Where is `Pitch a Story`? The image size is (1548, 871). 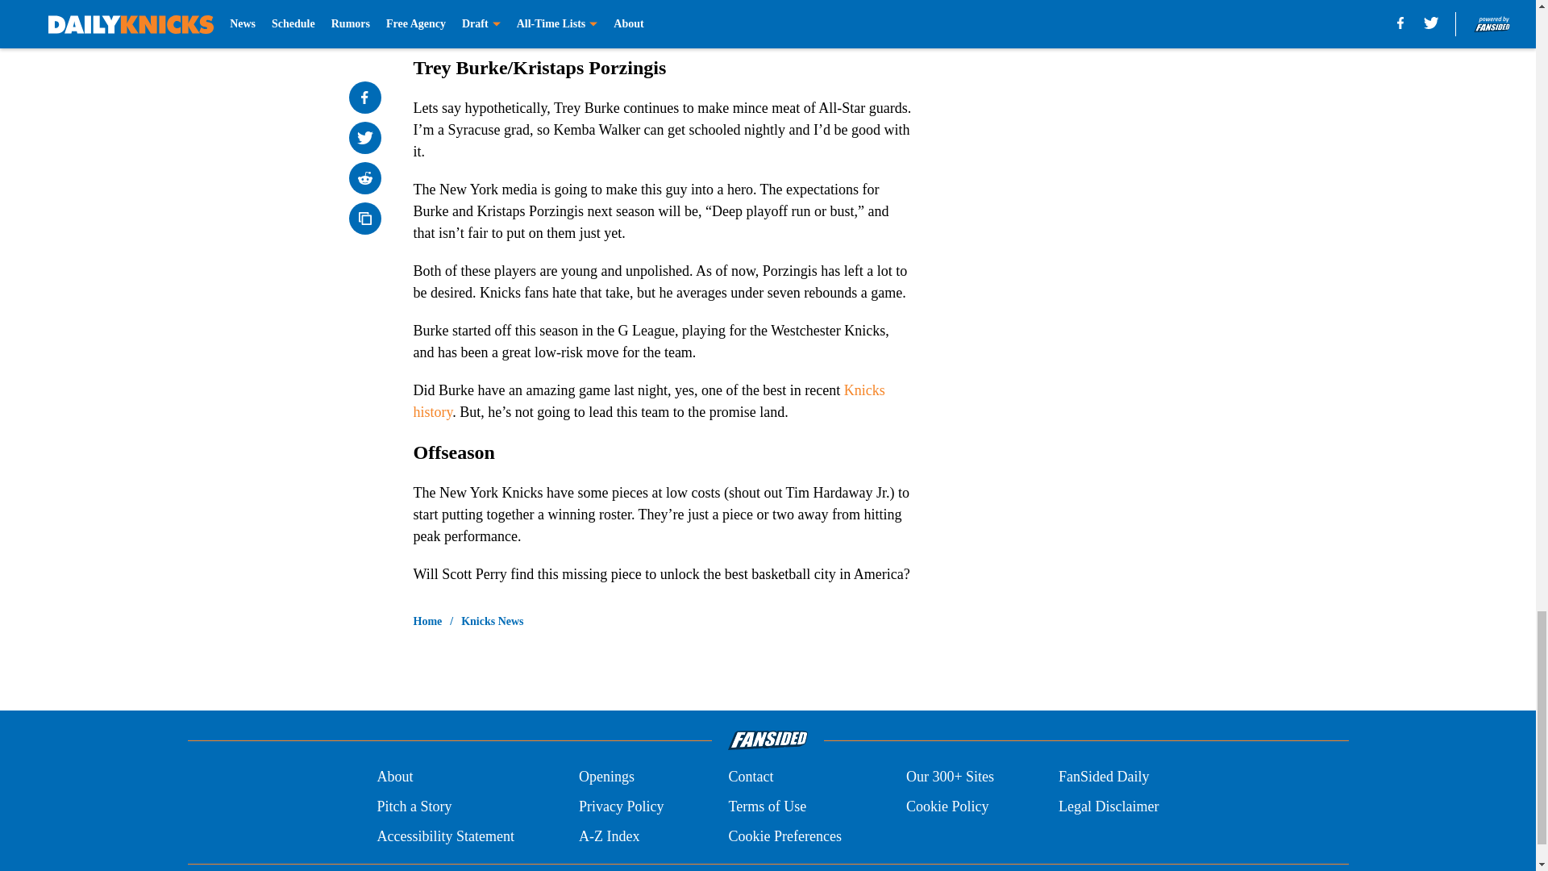
Pitch a Story is located at coordinates (414, 806).